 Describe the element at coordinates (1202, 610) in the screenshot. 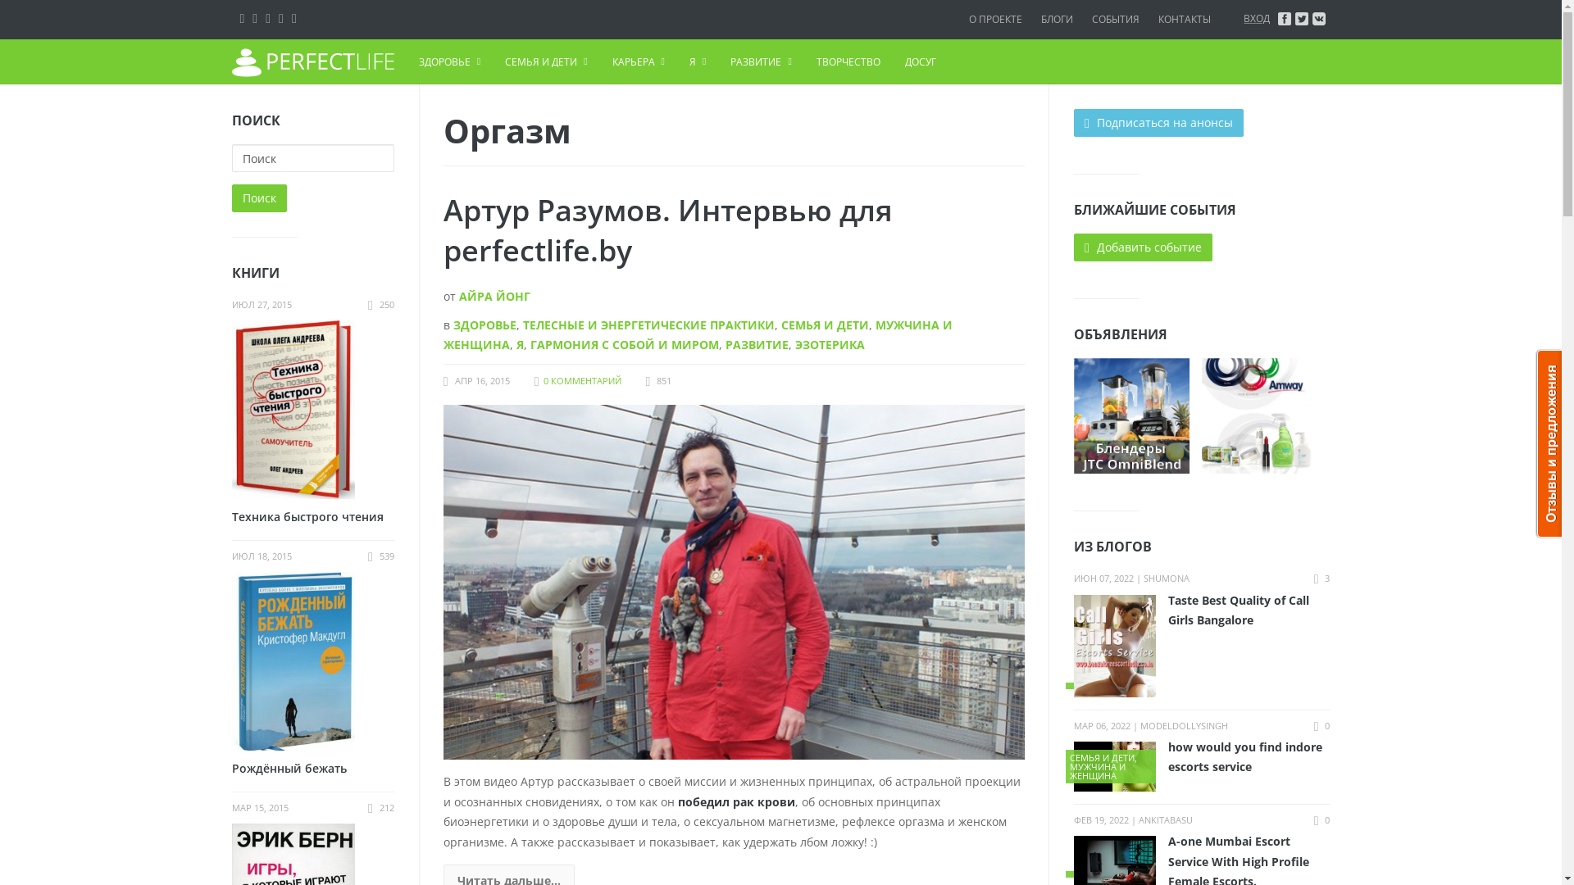

I see `Taste Best Quality of Call Girls Bangalore` at that location.